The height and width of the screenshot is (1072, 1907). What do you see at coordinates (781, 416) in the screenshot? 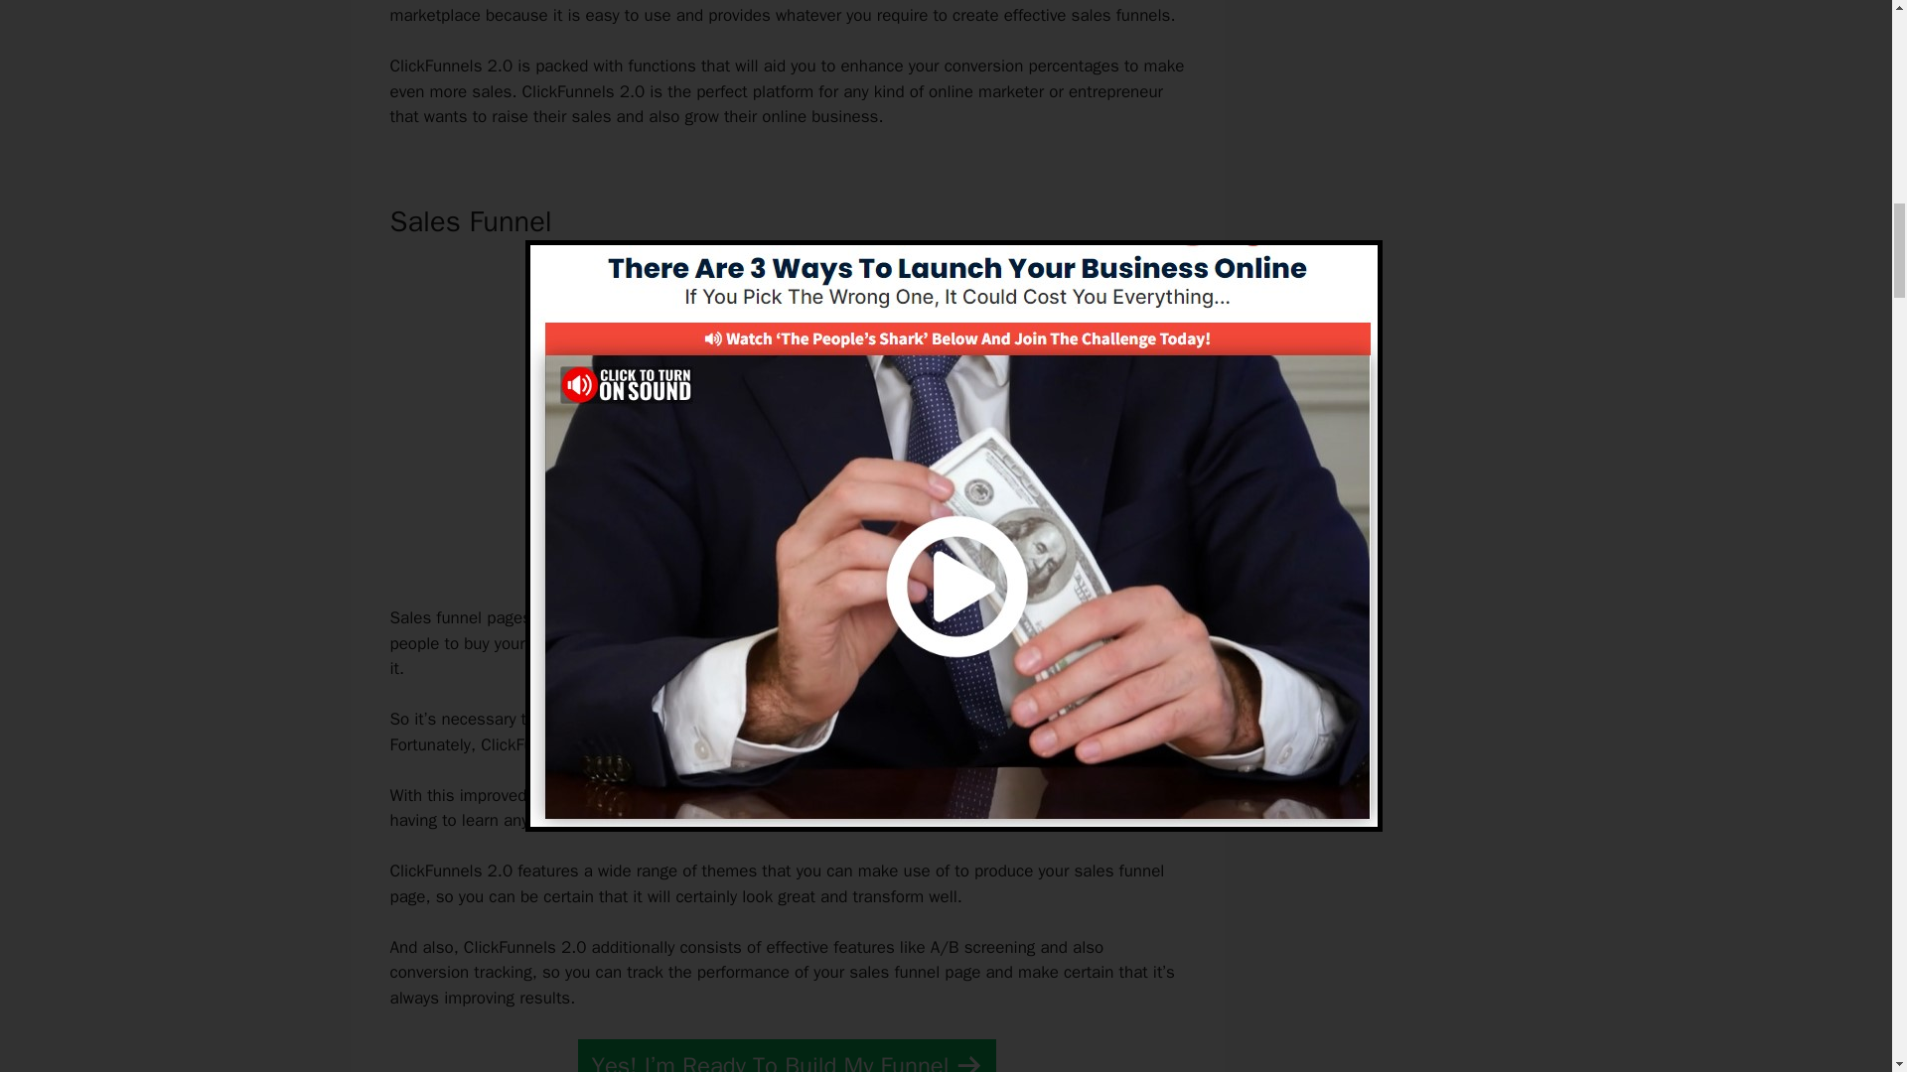
I see `YouTube video player` at bounding box center [781, 416].